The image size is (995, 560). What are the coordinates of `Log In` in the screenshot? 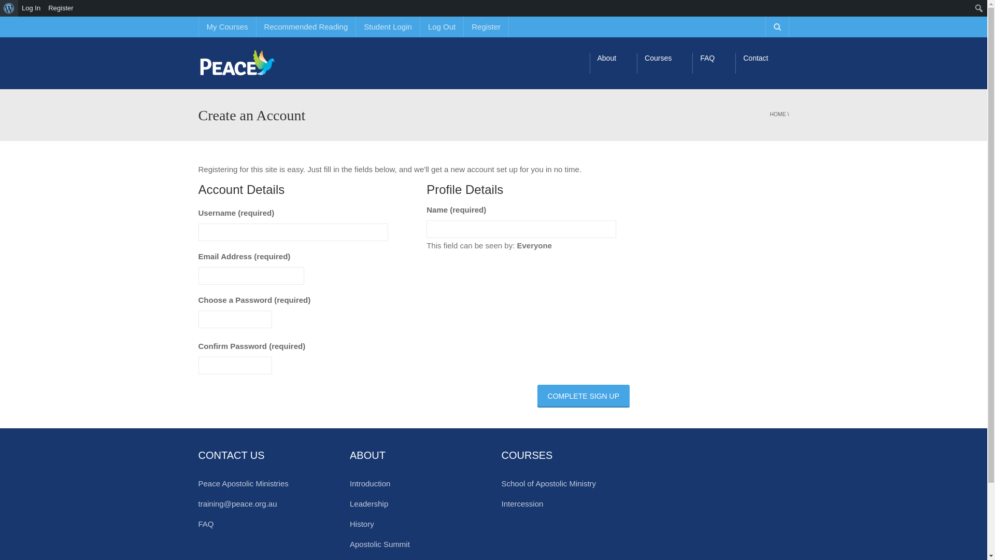 It's located at (31, 8).